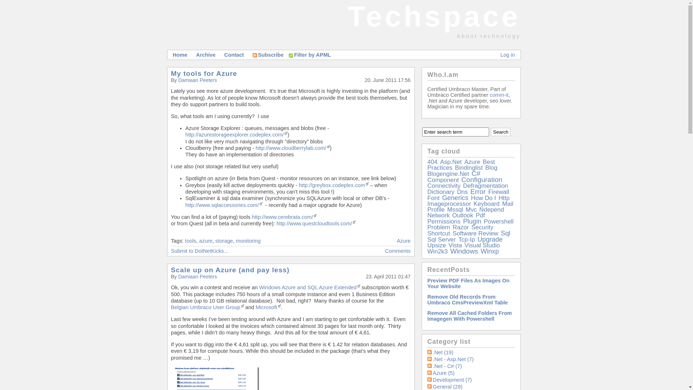 Image resolution: width=693 pixels, height=390 pixels. What do you see at coordinates (470, 207) in the screenshot?
I see `Mail Profile` at bounding box center [470, 207].